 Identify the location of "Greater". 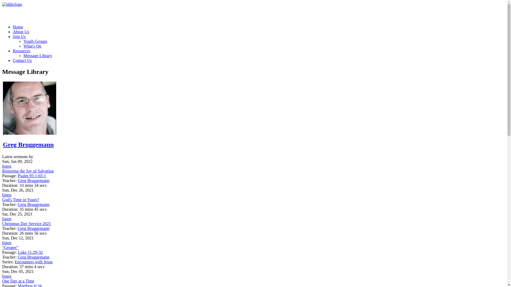
(10, 248).